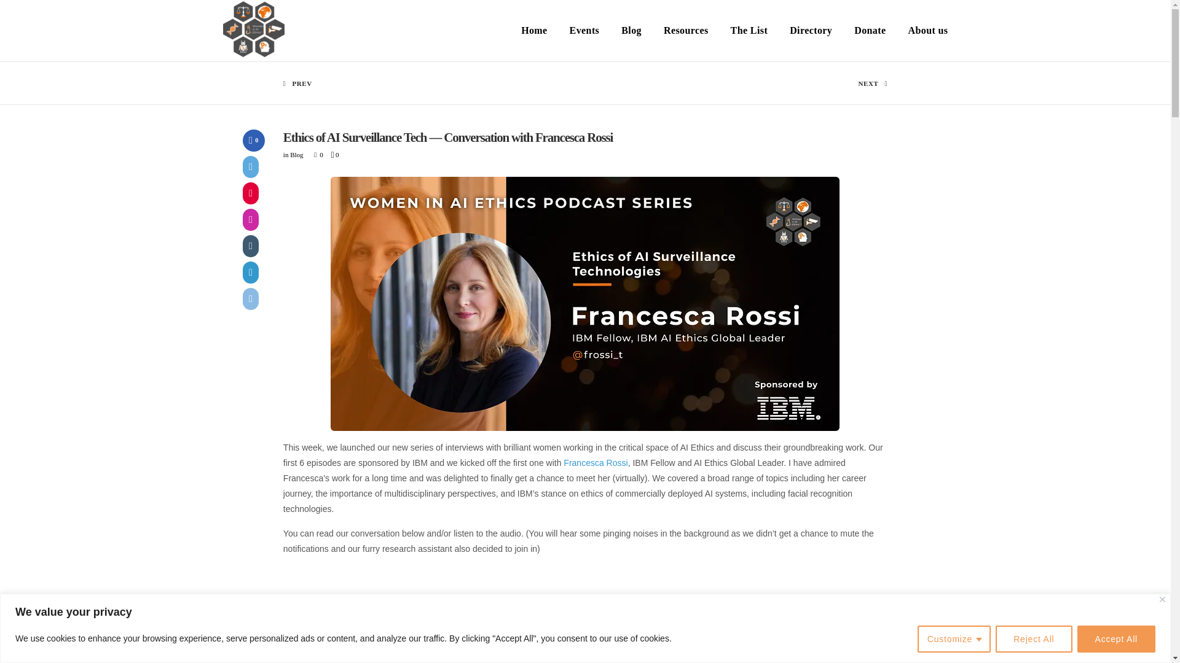  What do you see at coordinates (1116, 638) in the screenshot?
I see `Accept All` at bounding box center [1116, 638].